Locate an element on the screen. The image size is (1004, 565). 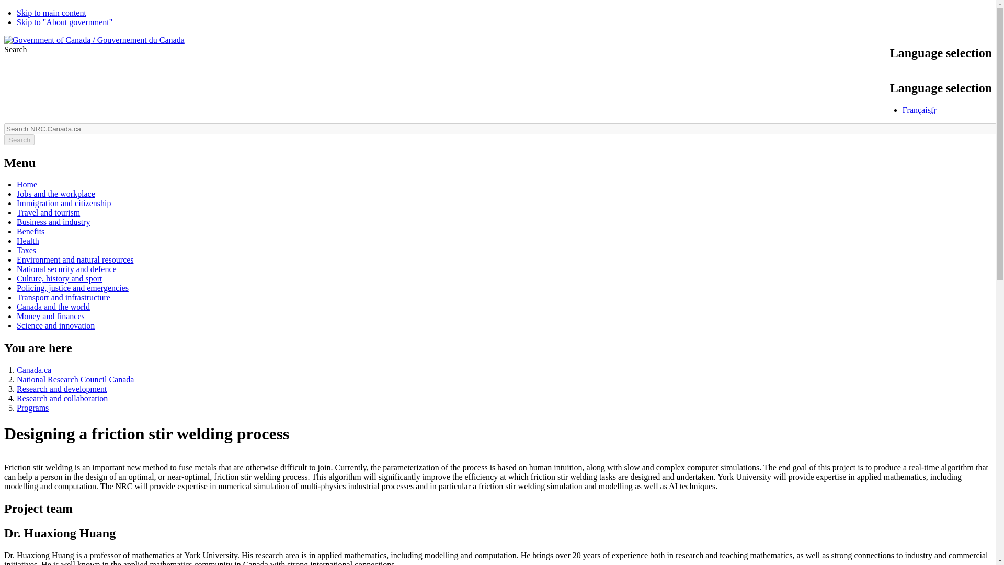
Science and innovation is located at coordinates (55, 325).